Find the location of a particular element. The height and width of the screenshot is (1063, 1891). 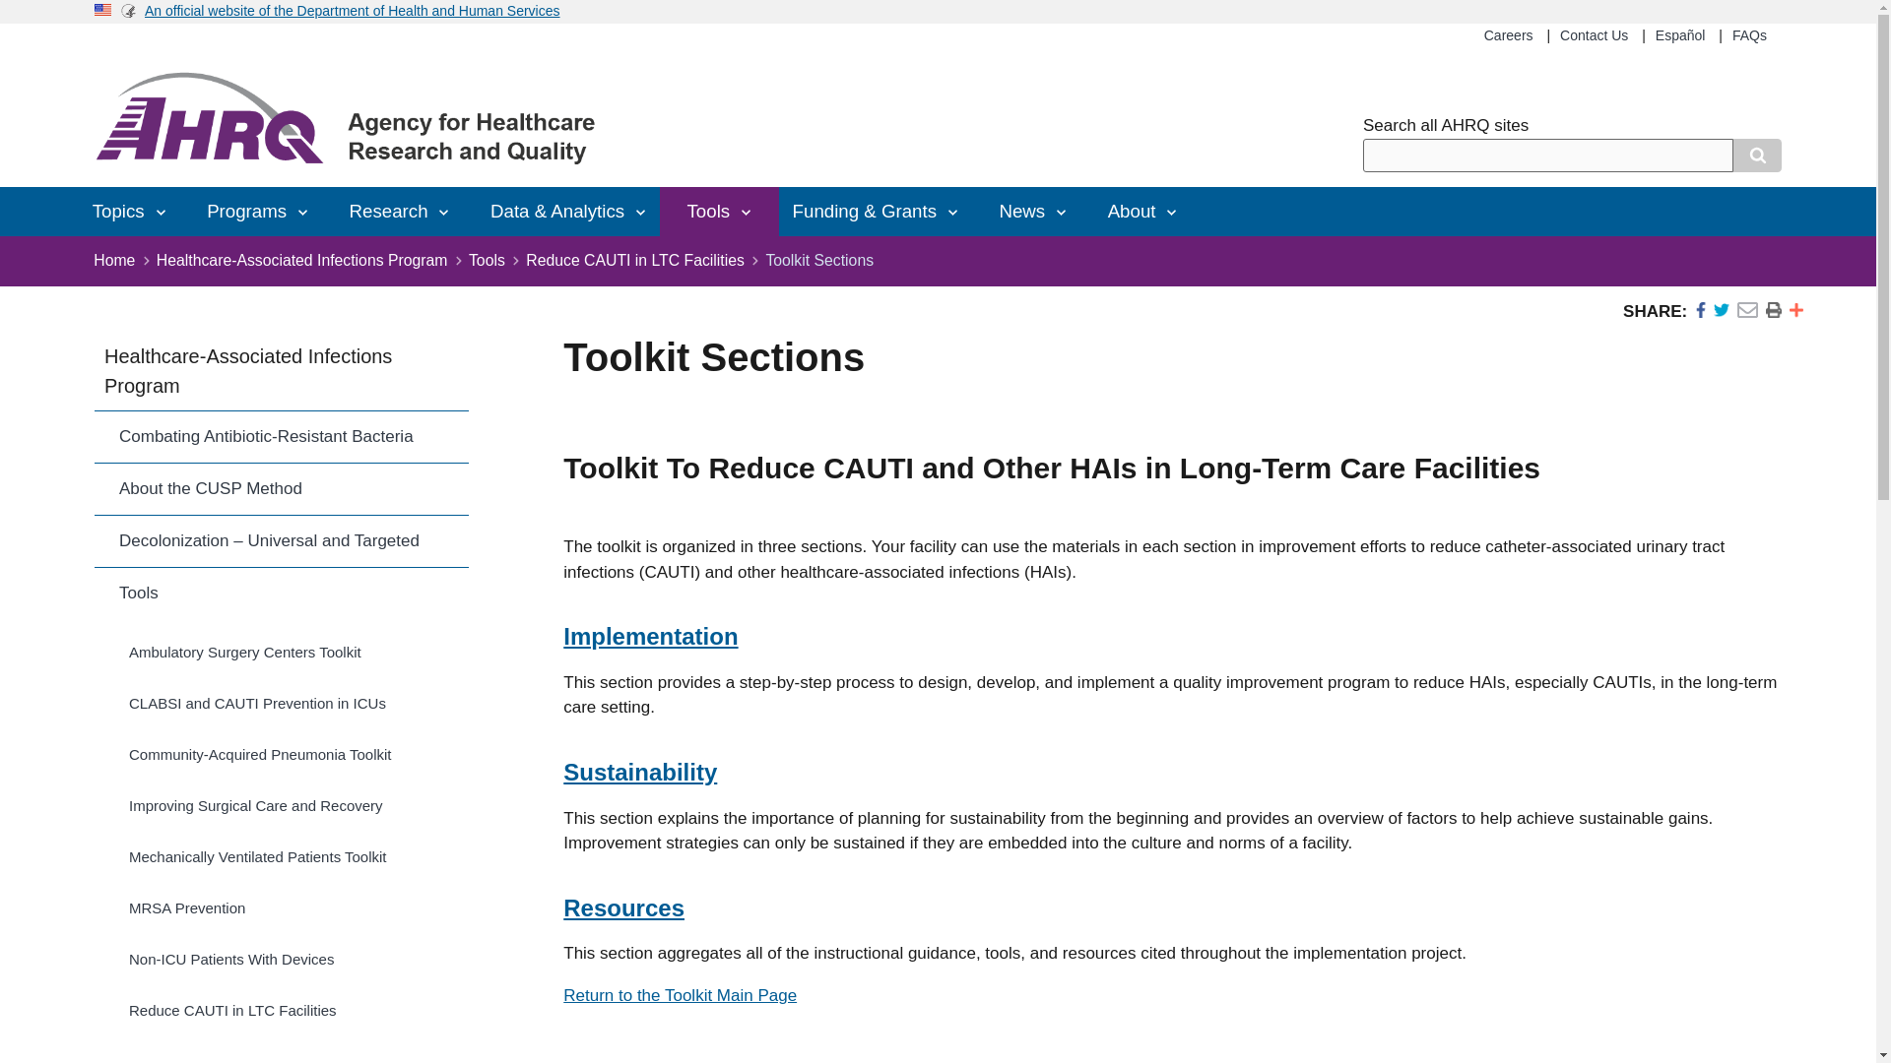

Skip to main content is located at coordinates (938, 2).